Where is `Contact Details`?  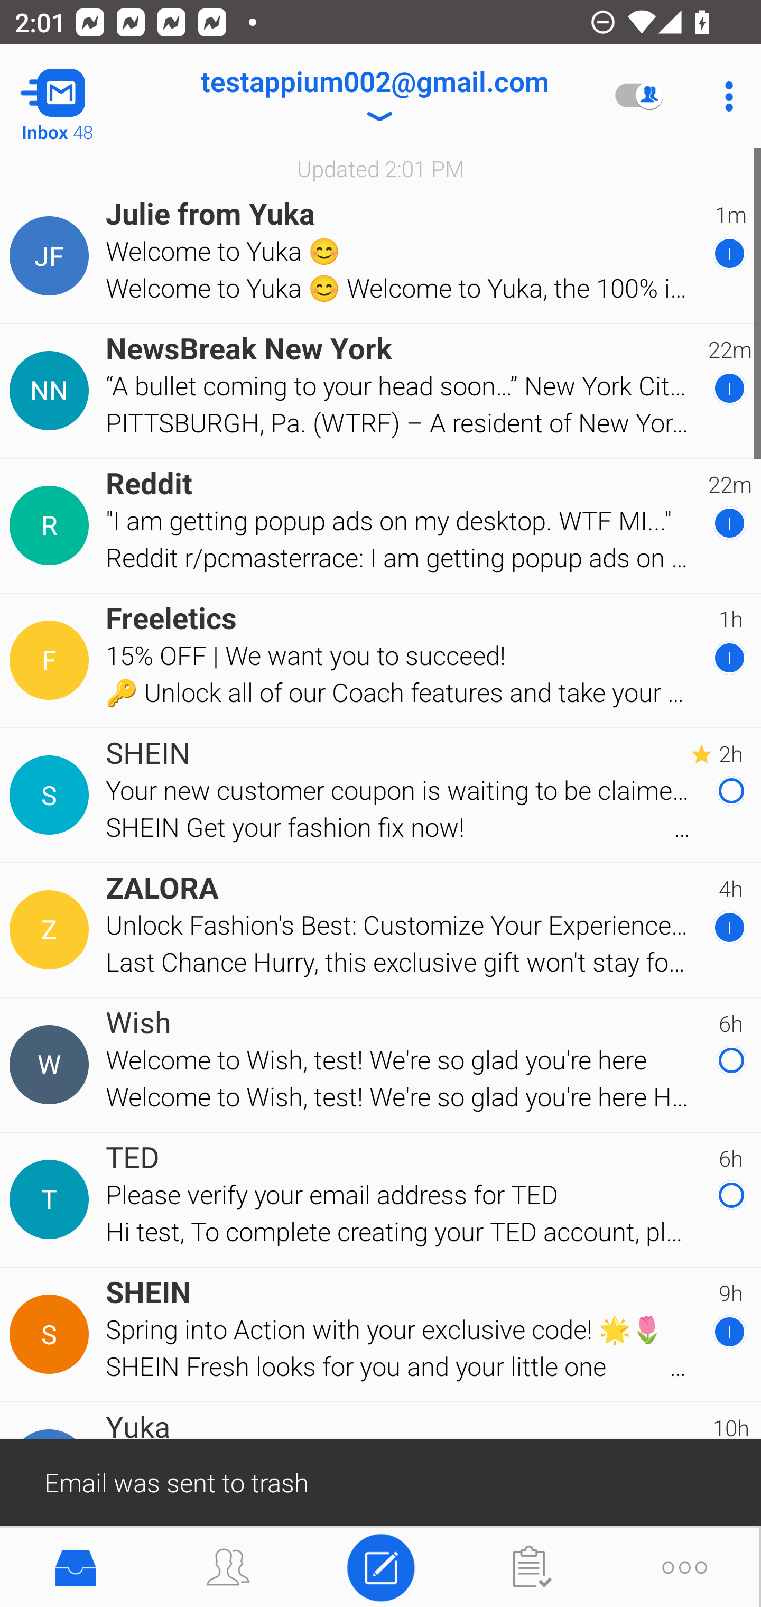 Contact Details is located at coordinates (52, 391).